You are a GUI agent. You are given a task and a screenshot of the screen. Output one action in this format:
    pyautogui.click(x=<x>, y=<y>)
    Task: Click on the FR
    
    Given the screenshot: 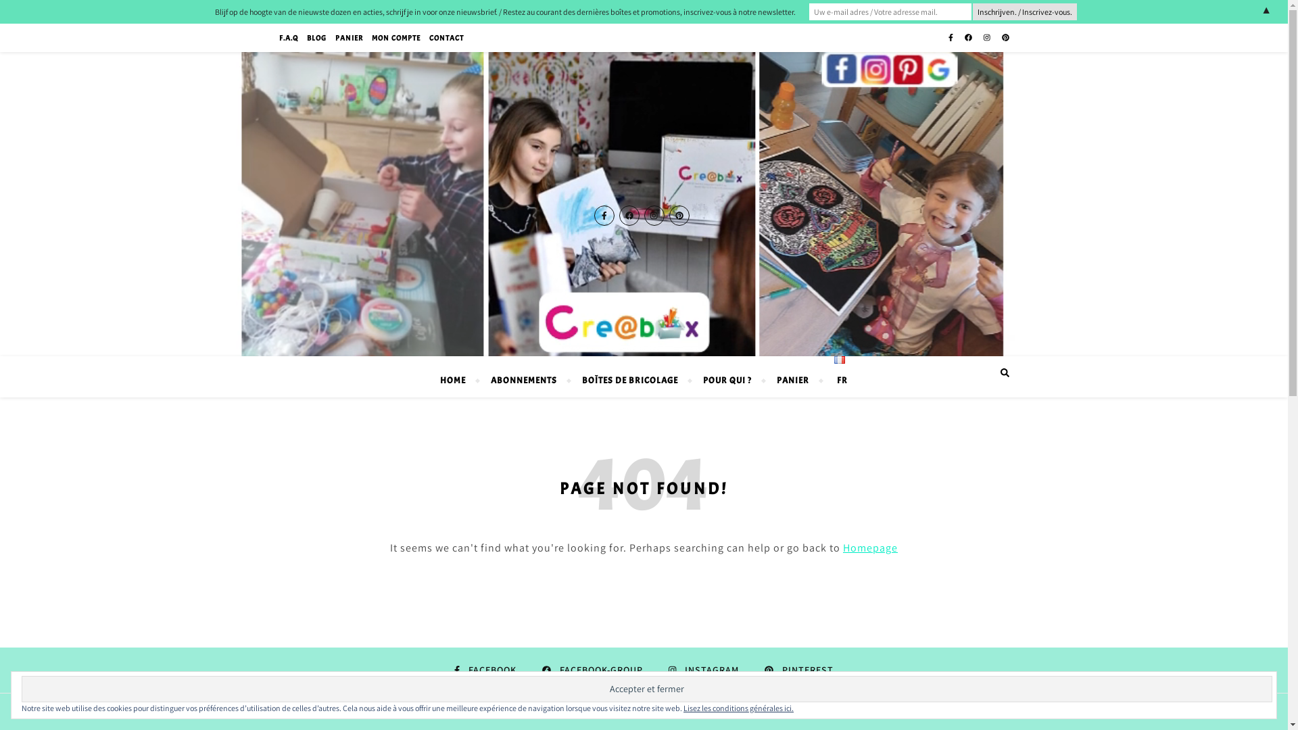 What is the action you would take?
    pyautogui.click(x=836, y=377)
    